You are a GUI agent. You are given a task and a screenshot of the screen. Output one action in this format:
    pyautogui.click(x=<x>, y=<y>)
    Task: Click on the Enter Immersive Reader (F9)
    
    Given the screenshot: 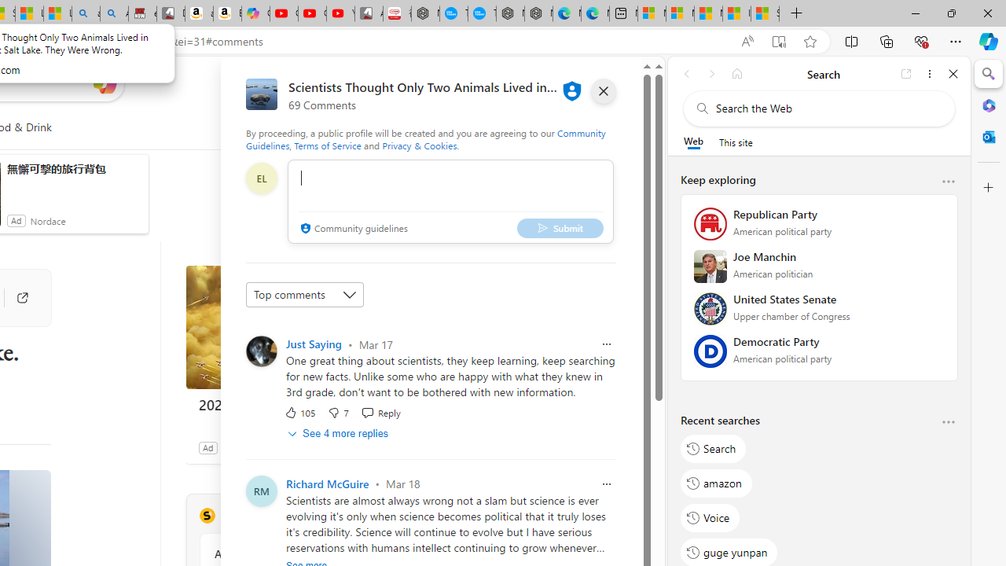 What is the action you would take?
    pyautogui.click(x=779, y=42)
    